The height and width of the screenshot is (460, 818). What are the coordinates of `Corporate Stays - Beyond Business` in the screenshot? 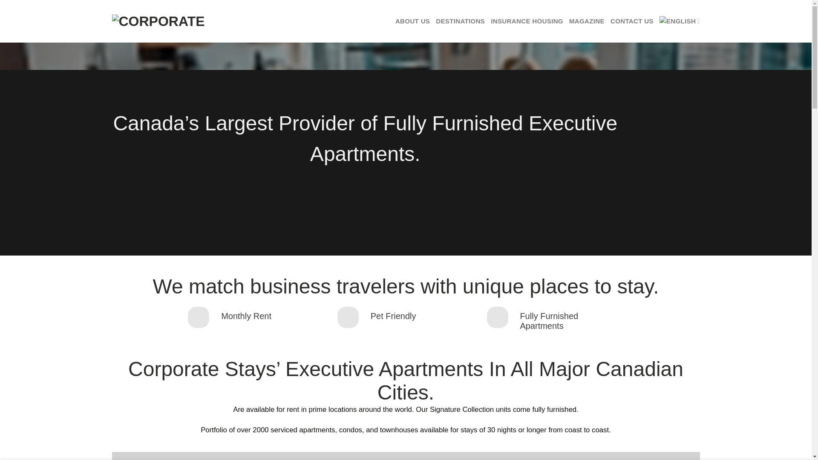 It's located at (164, 21).